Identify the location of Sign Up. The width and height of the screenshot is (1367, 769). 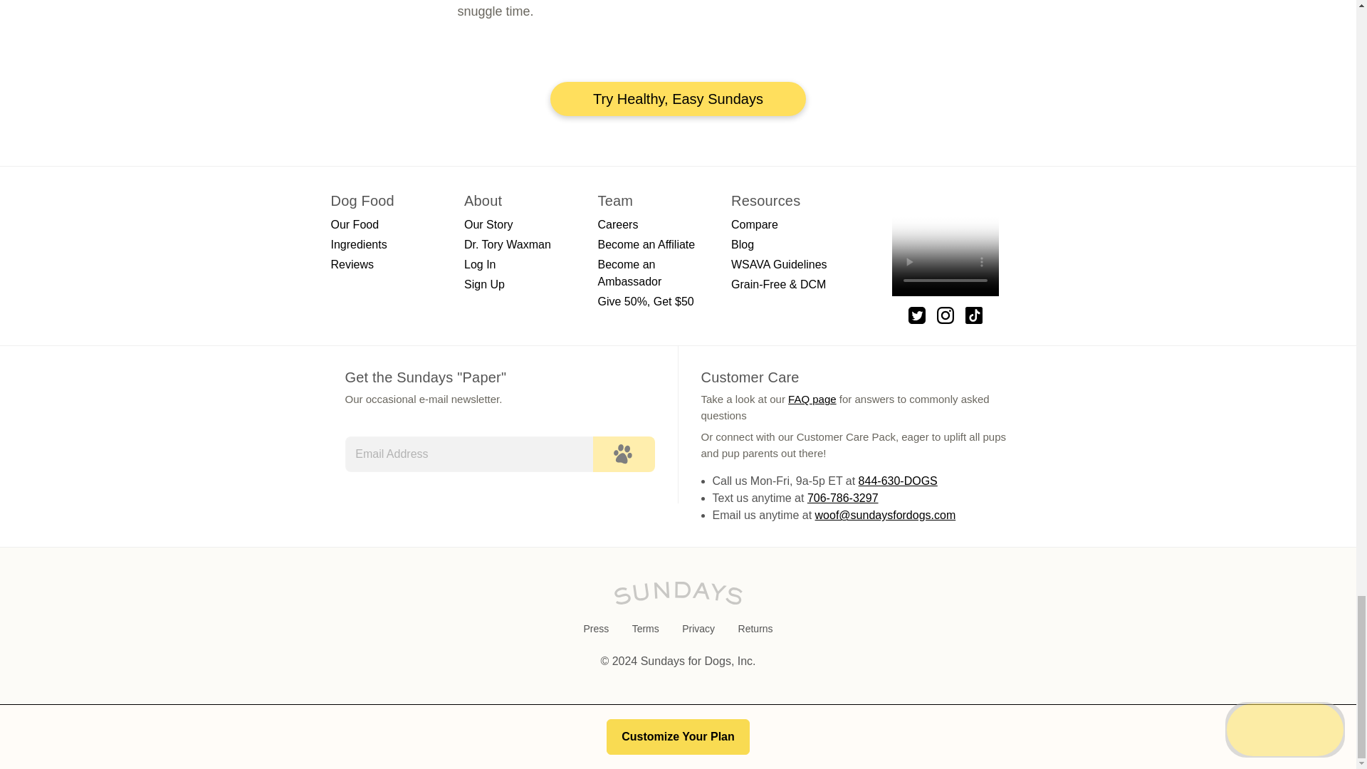
(484, 284).